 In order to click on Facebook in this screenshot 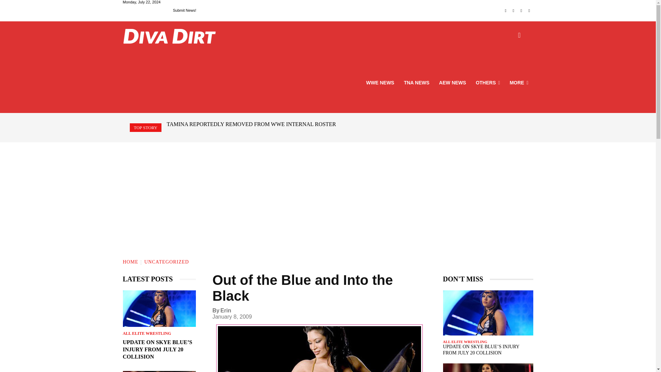, I will do `click(505, 11)`.